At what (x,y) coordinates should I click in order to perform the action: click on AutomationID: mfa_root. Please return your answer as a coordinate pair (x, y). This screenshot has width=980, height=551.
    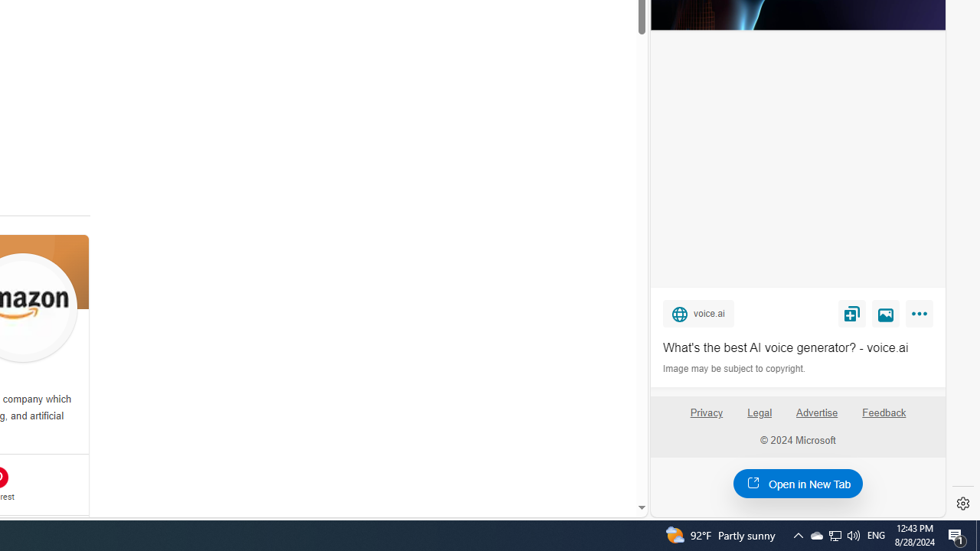
    Looking at the image, I should click on (583, 461).